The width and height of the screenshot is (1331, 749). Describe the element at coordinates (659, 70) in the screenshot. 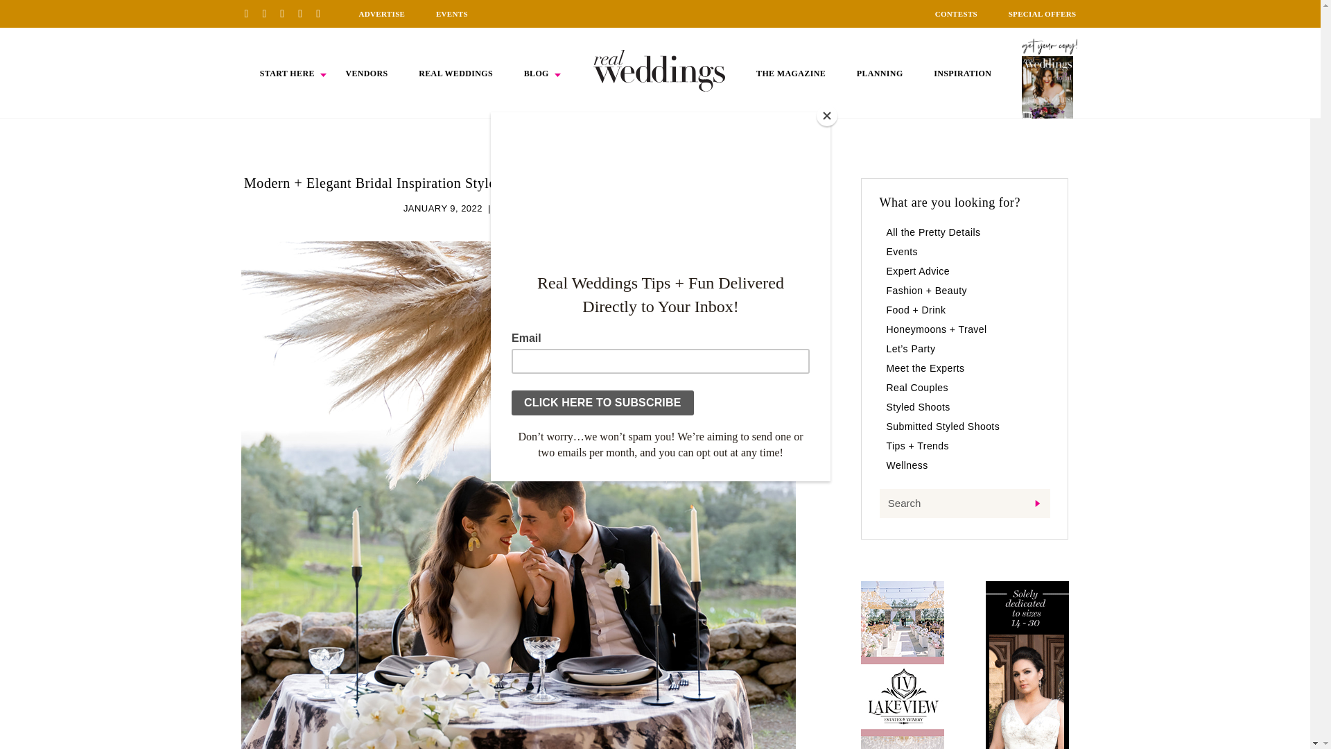

I see `HOME` at that location.